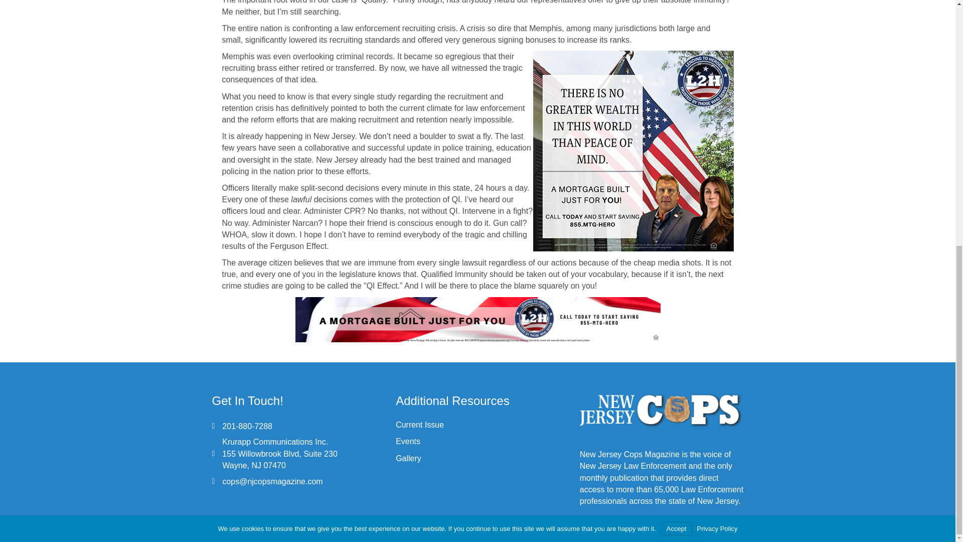 Image resolution: width=963 pixels, height=542 pixels. Describe the element at coordinates (676, 81) in the screenshot. I see `Accept` at that location.